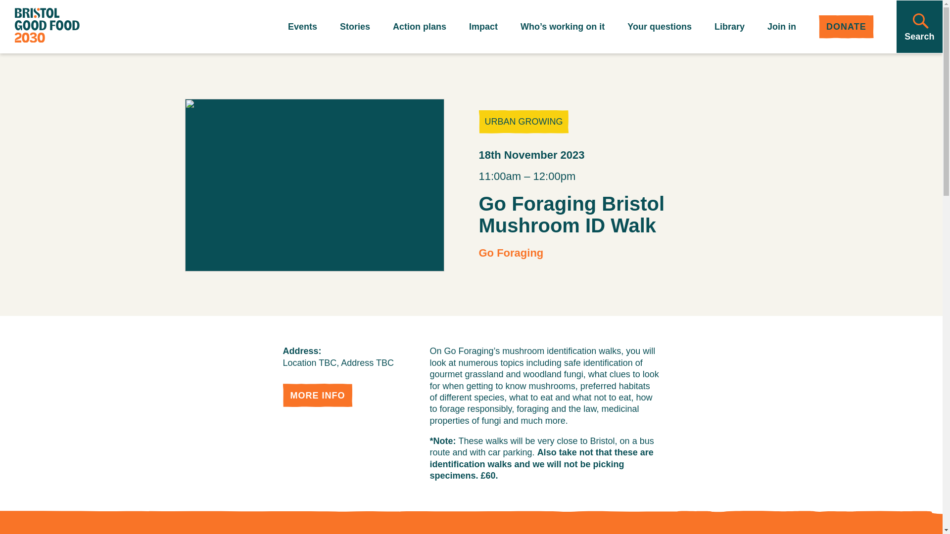  Describe the element at coordinates (47, 27) in the screenshot. I see `Go to homepage` at that location.